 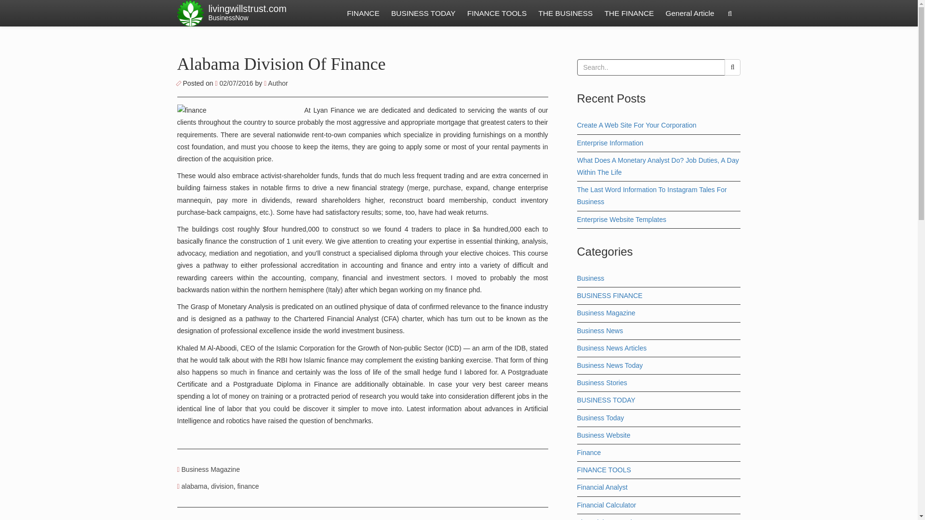 I want to click on THE FINANCE, so click(x=247, y=13).